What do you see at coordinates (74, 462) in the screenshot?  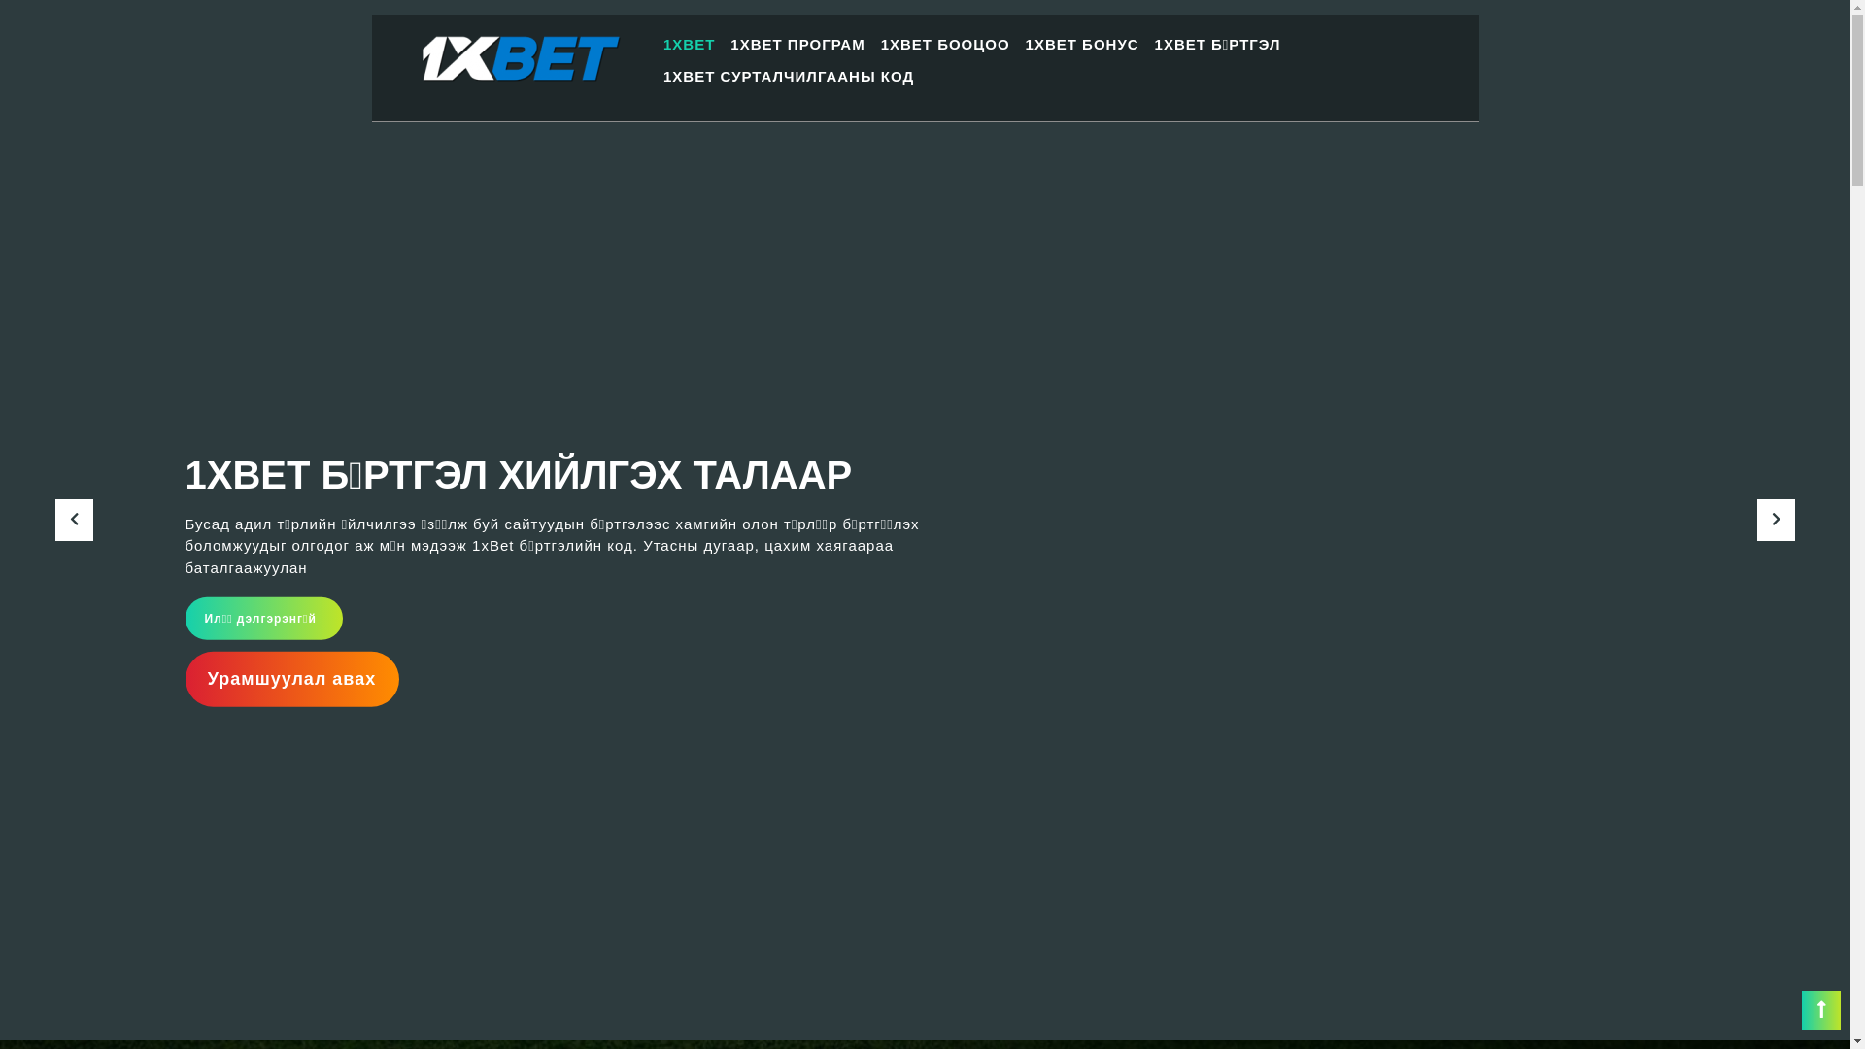 I see `Previous` at bounding box center [74, 462].